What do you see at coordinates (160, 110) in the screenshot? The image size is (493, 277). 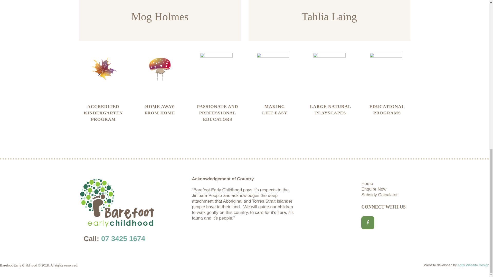 I see `Home Away From Home` at bounding box center [160, 110].